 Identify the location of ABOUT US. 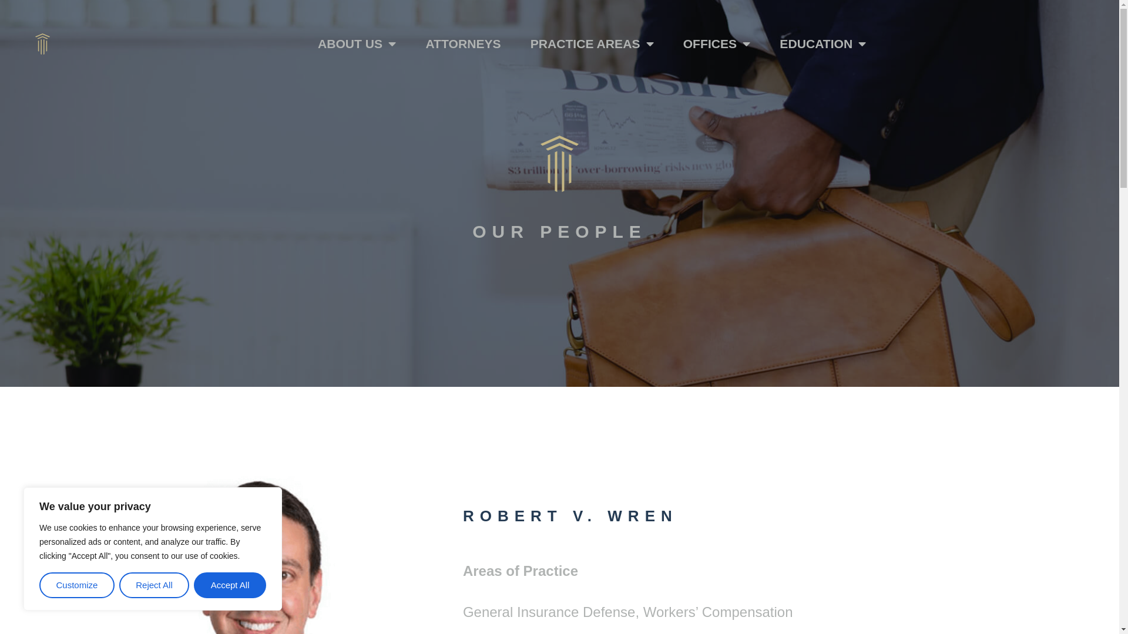
(357, 30).